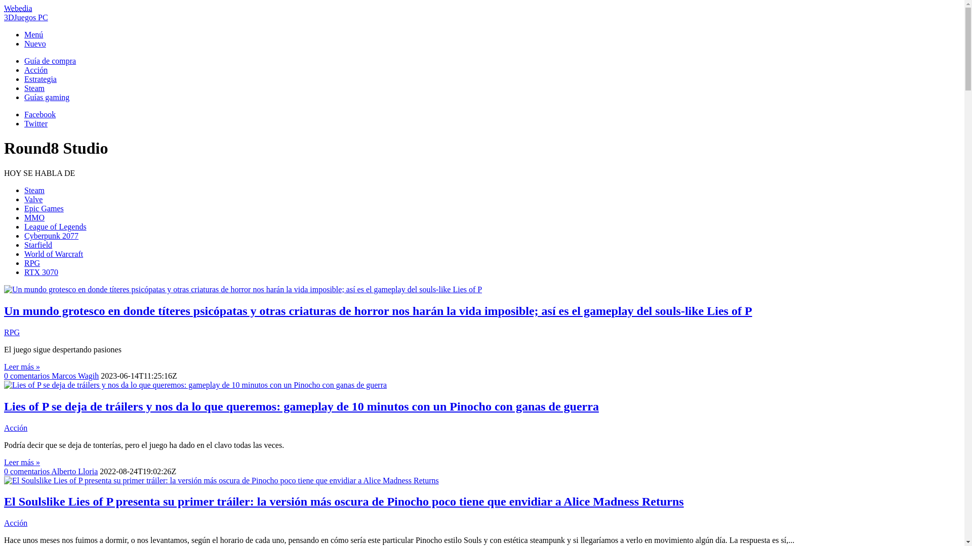 Image resolution: width=972 pixels, height=546 pixels. What do you see at coordinates (42, 272) in the screenshot?
I see `RTX 3070` at bounding box center [42, 272].